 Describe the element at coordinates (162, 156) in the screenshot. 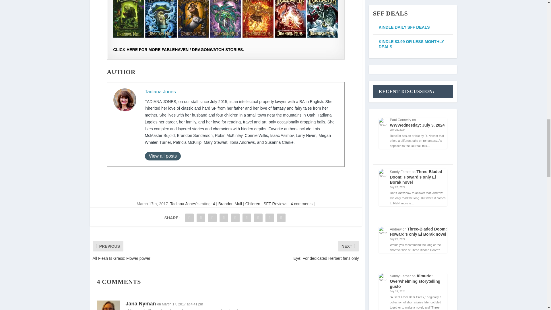

I see `View all posts` at that location.